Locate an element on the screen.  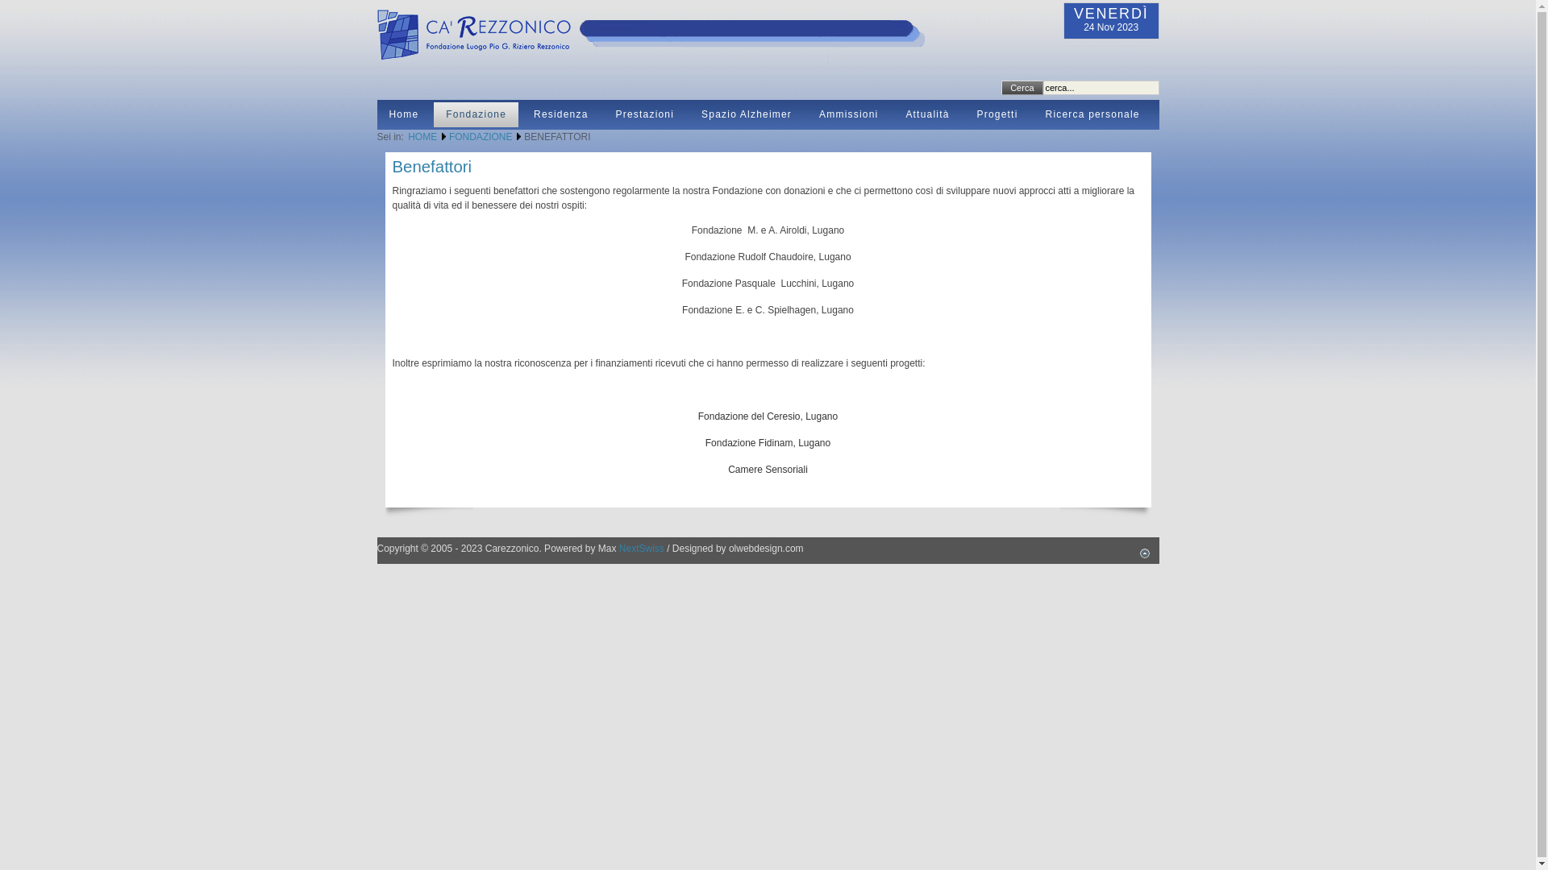
HOME is located at coordinates (423, 137).